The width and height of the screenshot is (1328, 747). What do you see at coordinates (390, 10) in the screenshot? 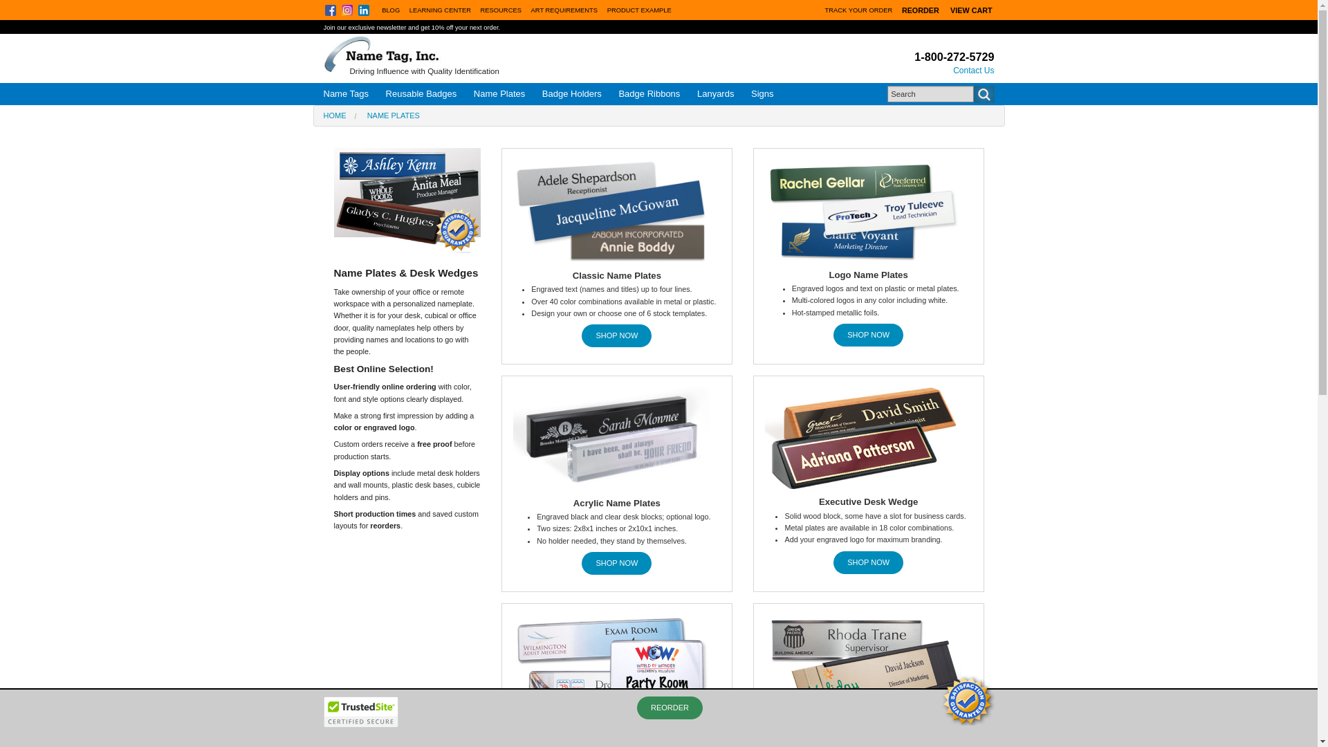
I see `BLOG` at bounding box center [390, 10].